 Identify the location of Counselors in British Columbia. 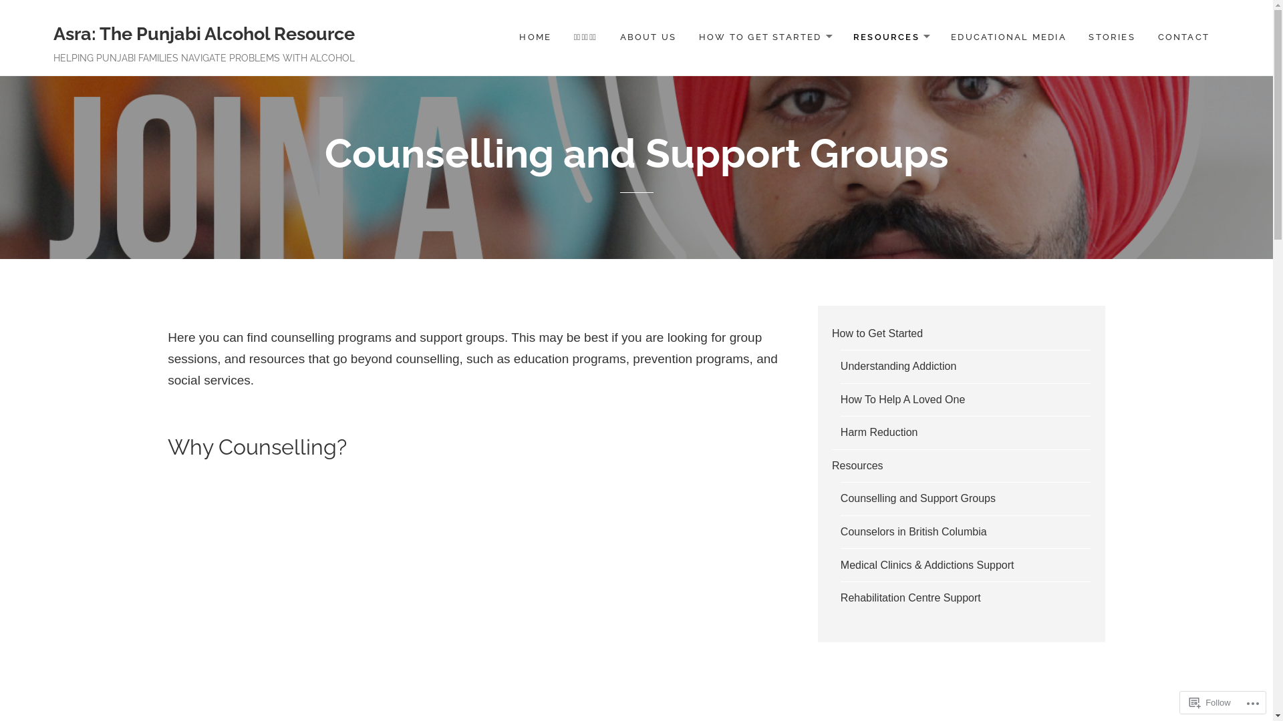
(914, 531).